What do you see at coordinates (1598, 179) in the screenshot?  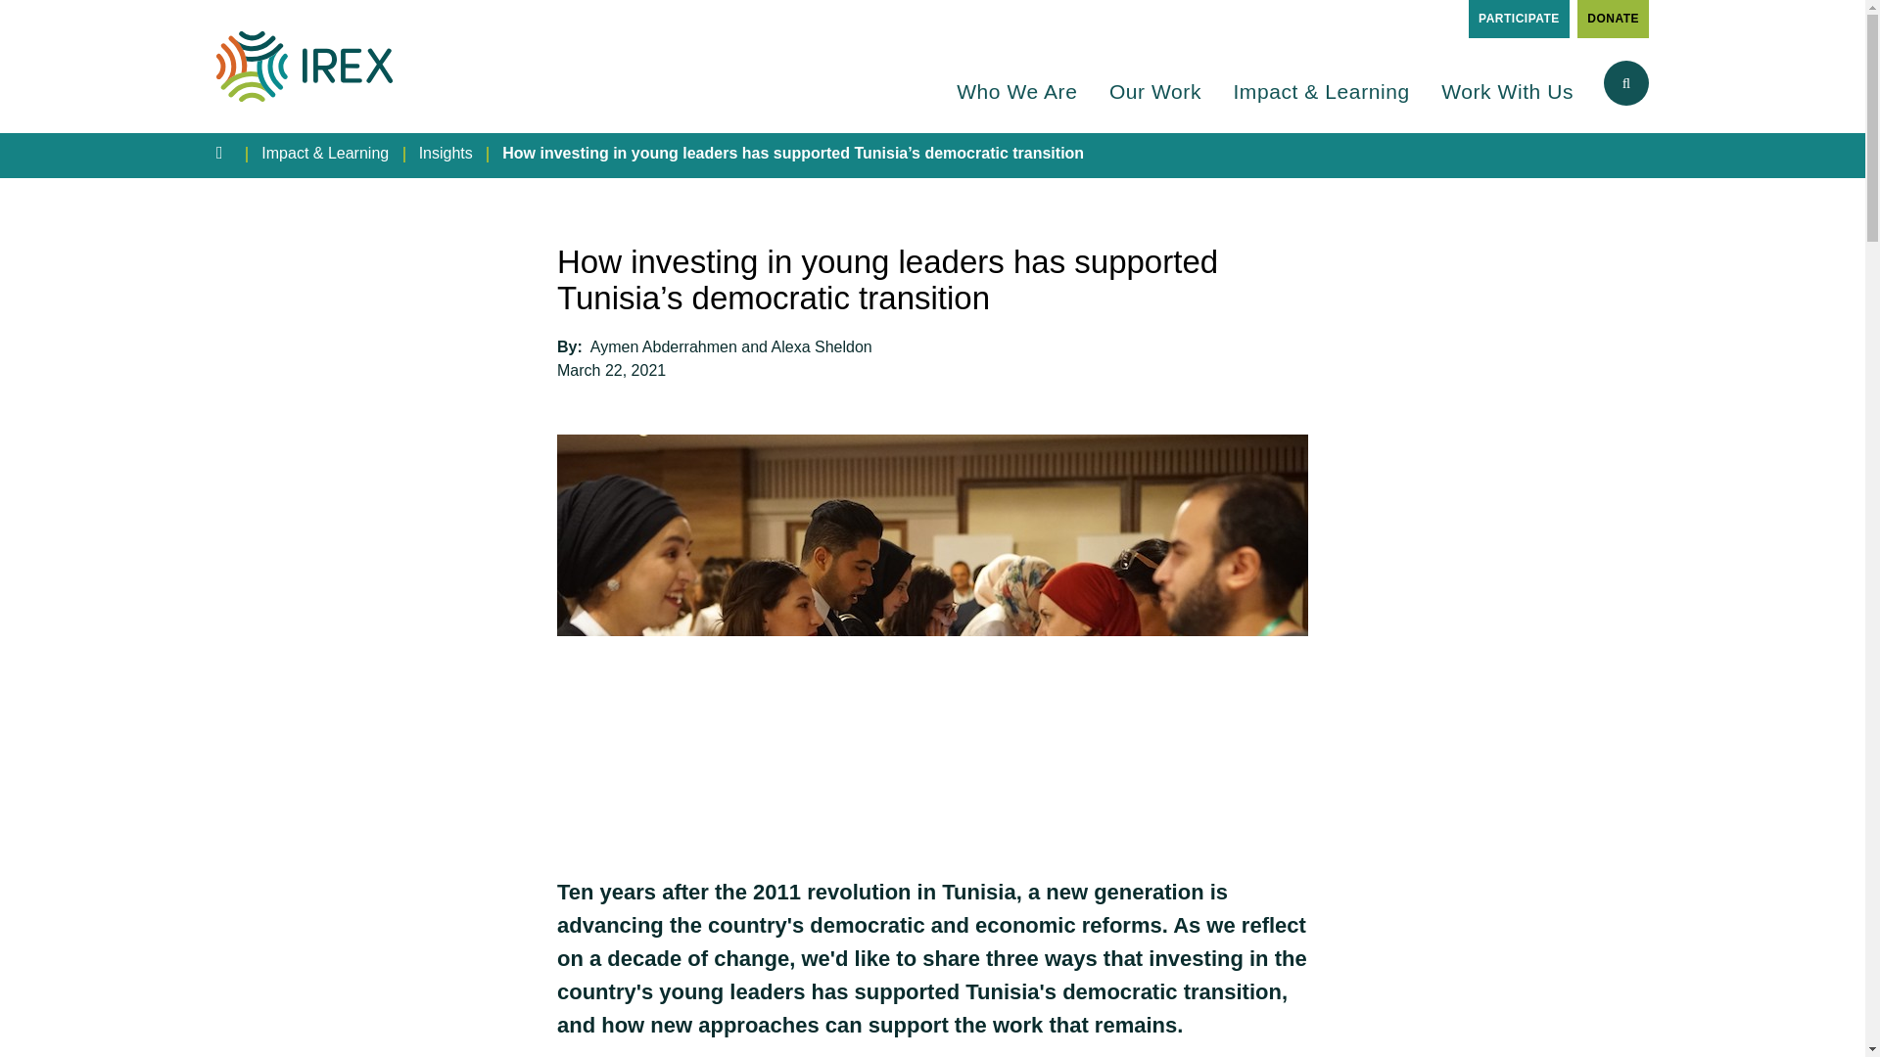 I see `Search` at bounding box center [1598, 179].